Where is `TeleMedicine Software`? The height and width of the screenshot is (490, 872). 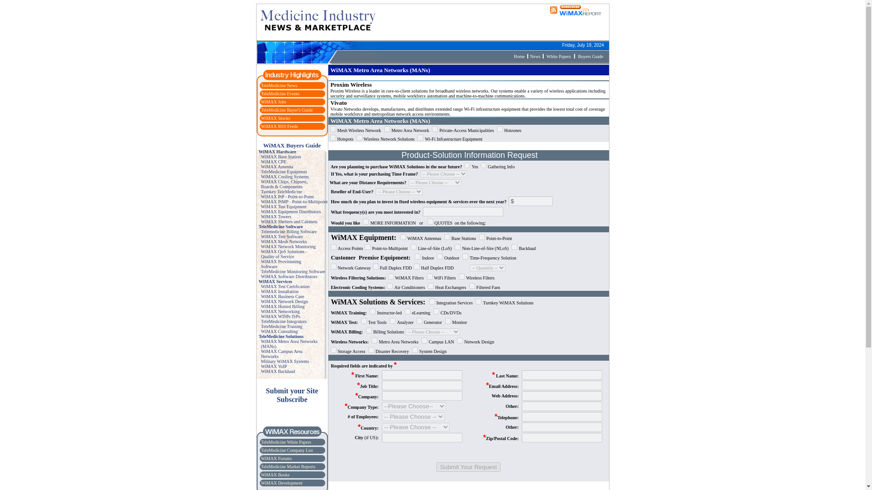
TeleMedicine Software is located at coordinates (281, 226).